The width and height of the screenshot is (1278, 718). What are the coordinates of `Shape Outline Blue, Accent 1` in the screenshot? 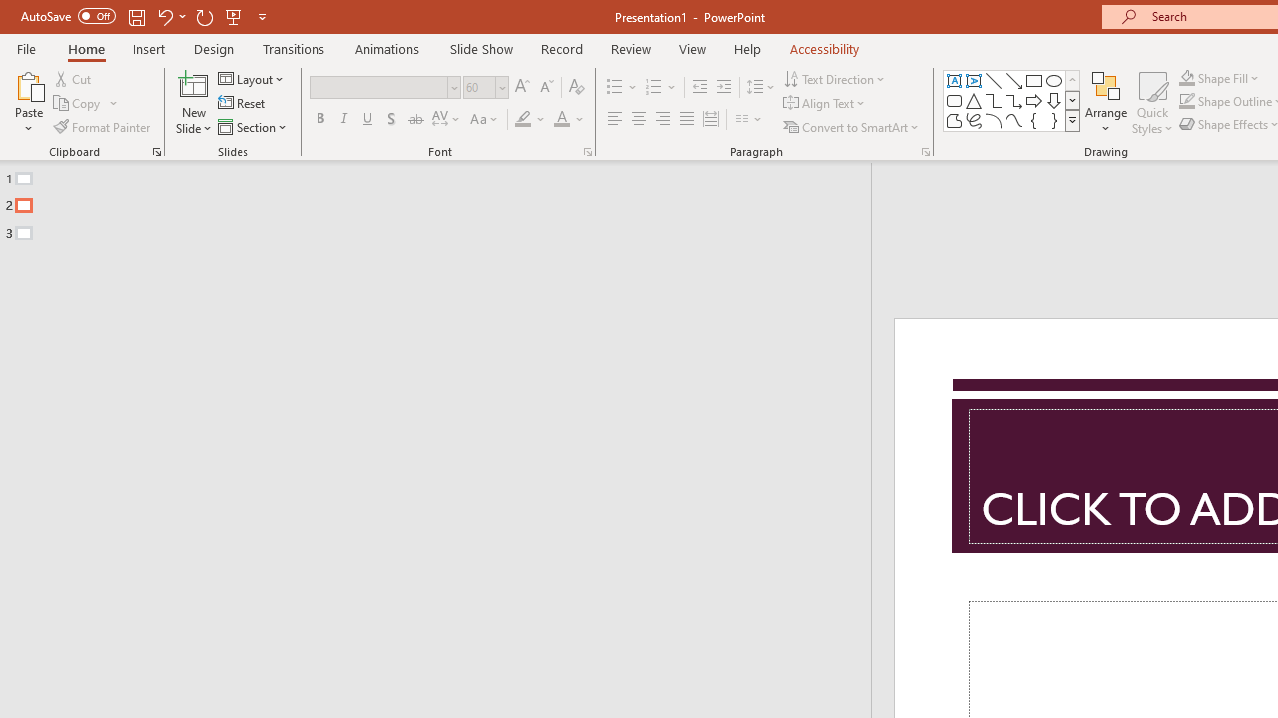 It's located at (1186, 102).